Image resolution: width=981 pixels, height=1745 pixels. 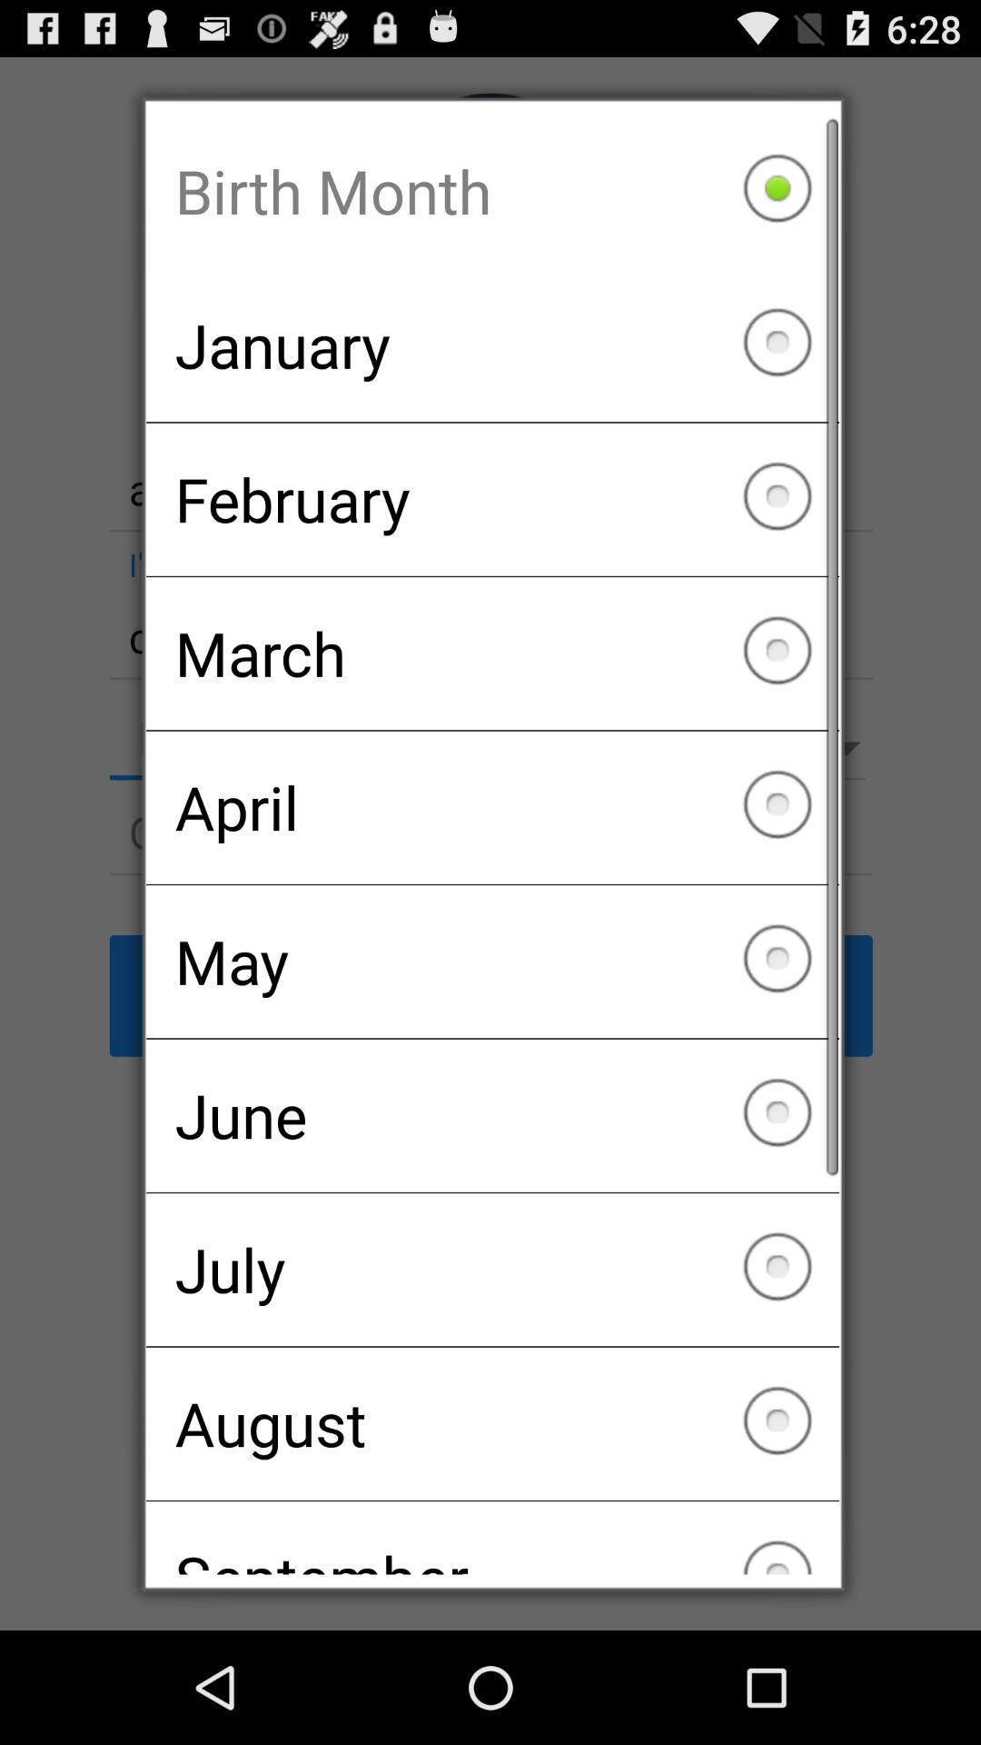 I want to click on flip until the february checkbox, so click(x=492, y=499).